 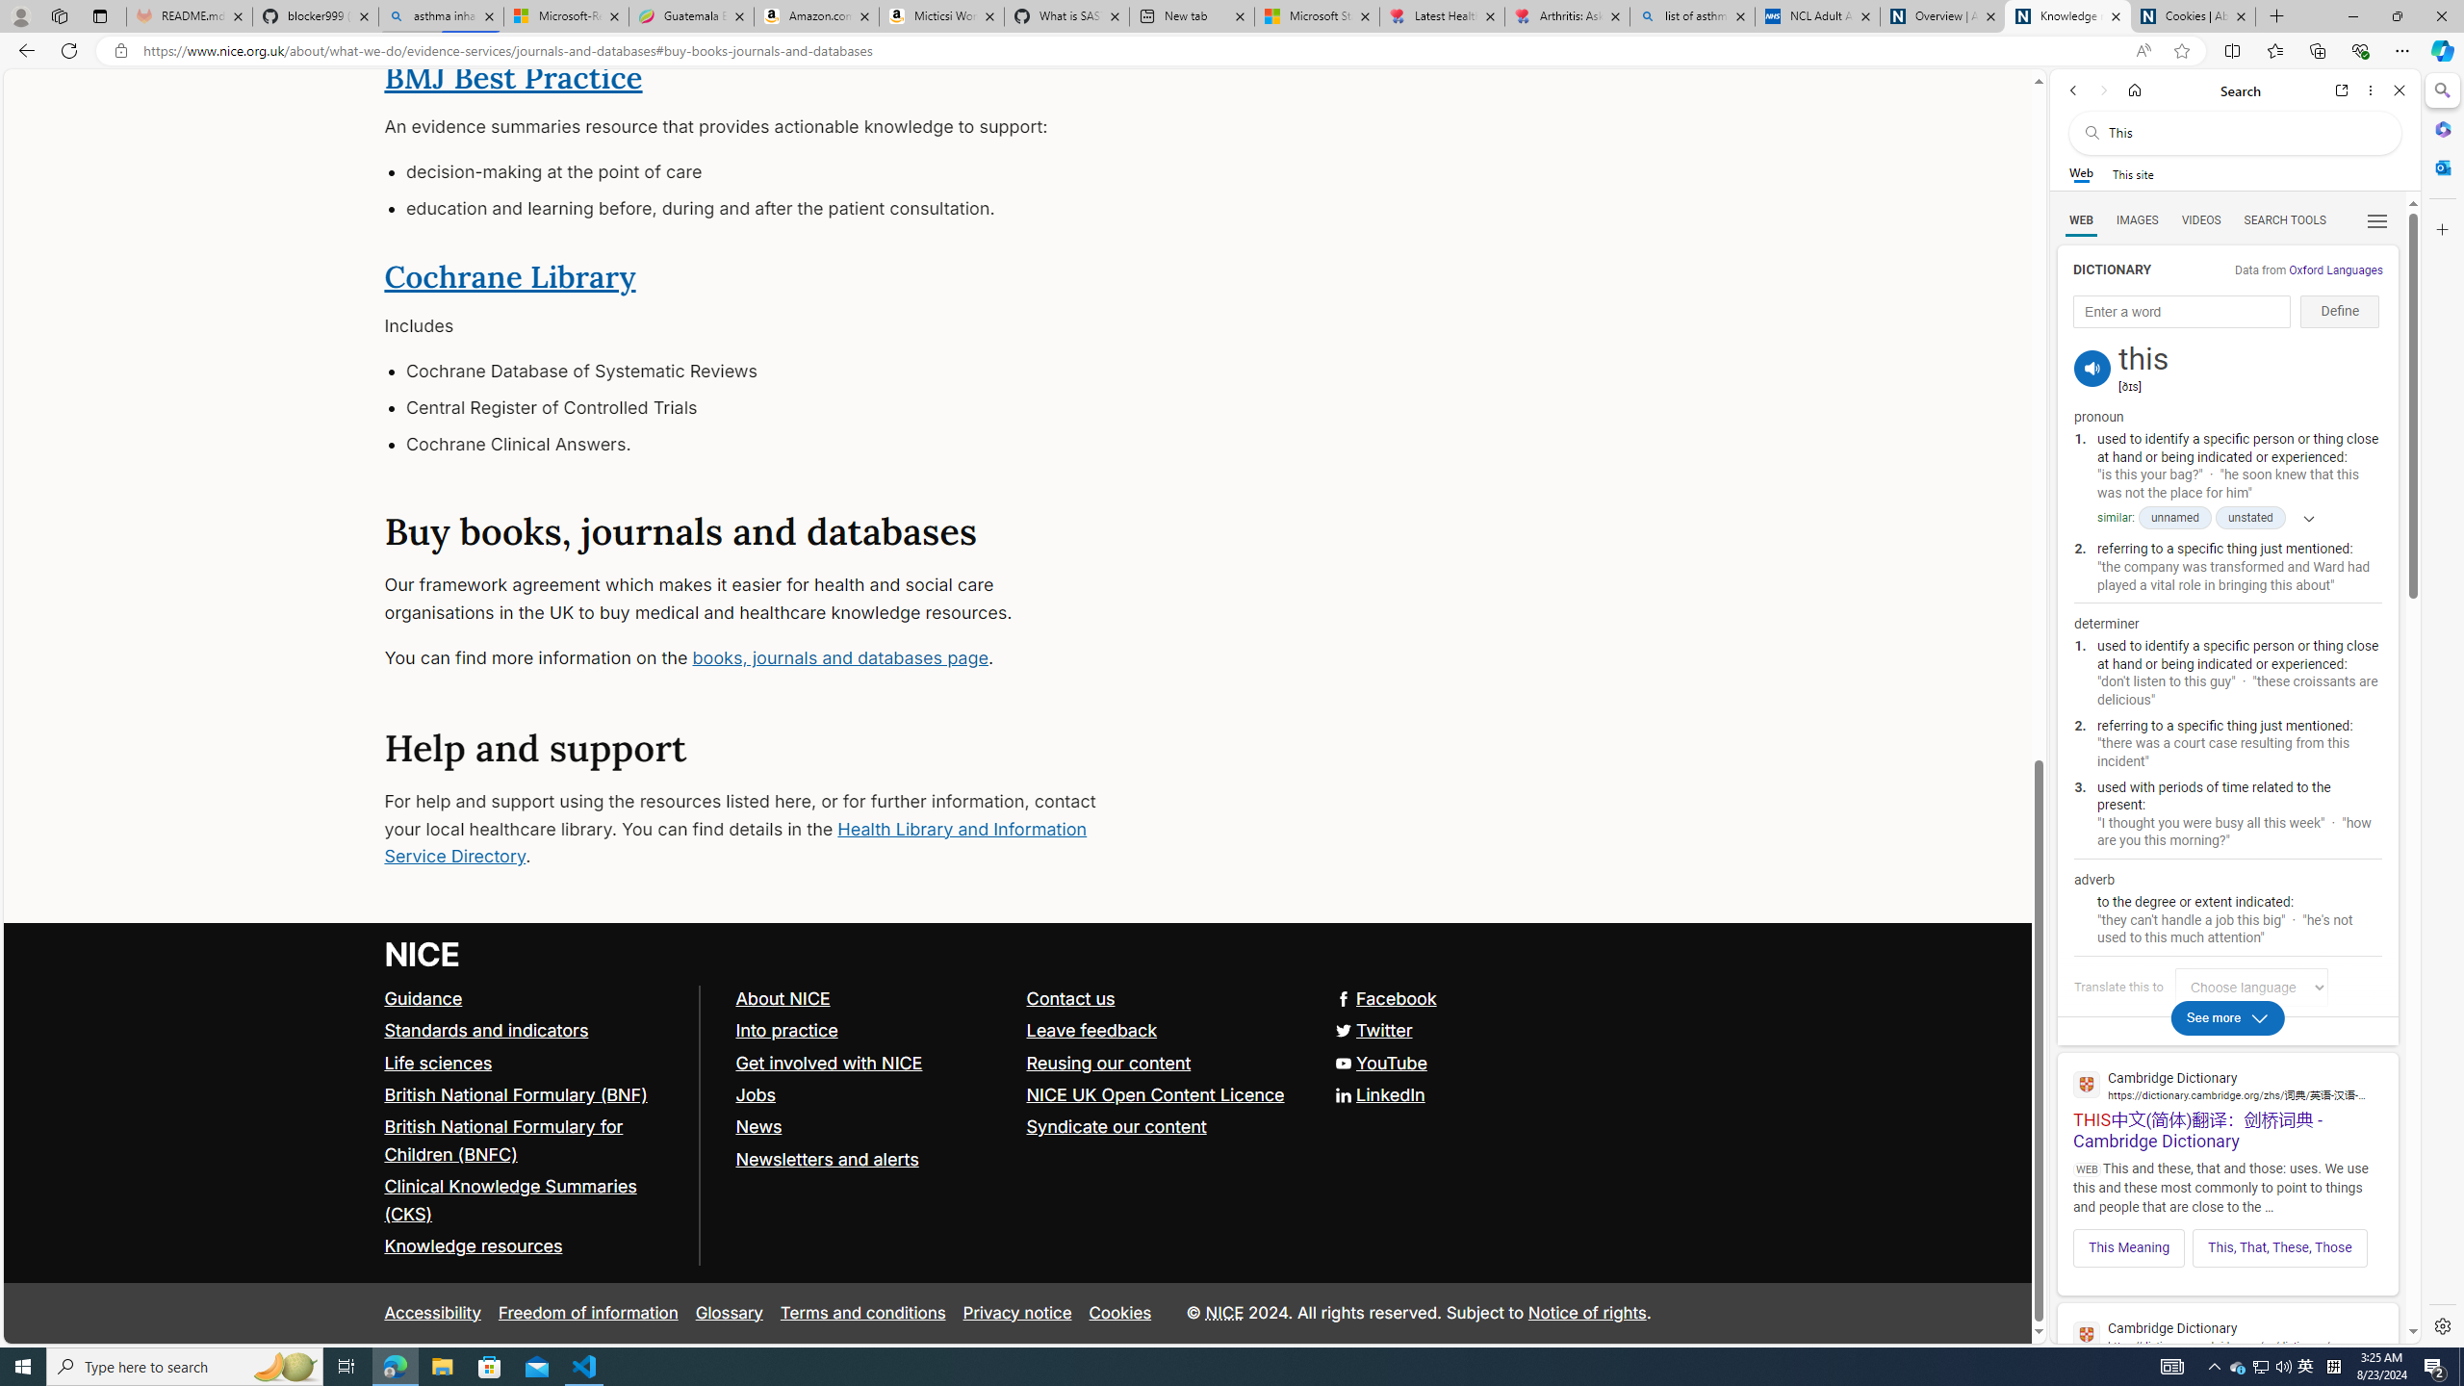 I want to click on This, That, These, Those, so click(x=2279, y=1247).